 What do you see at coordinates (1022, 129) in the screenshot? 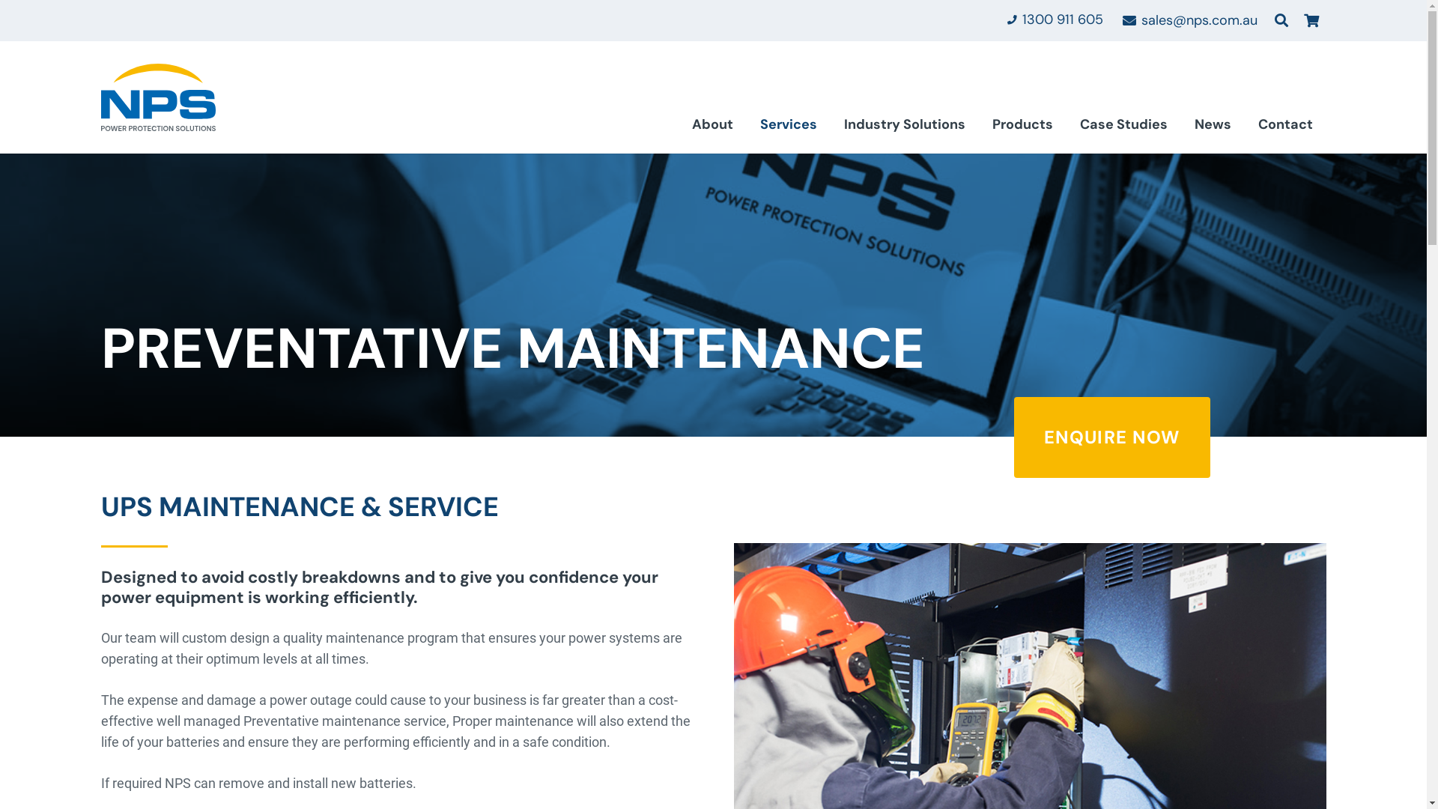
I see `Products` at bounding box center [1022, 129].